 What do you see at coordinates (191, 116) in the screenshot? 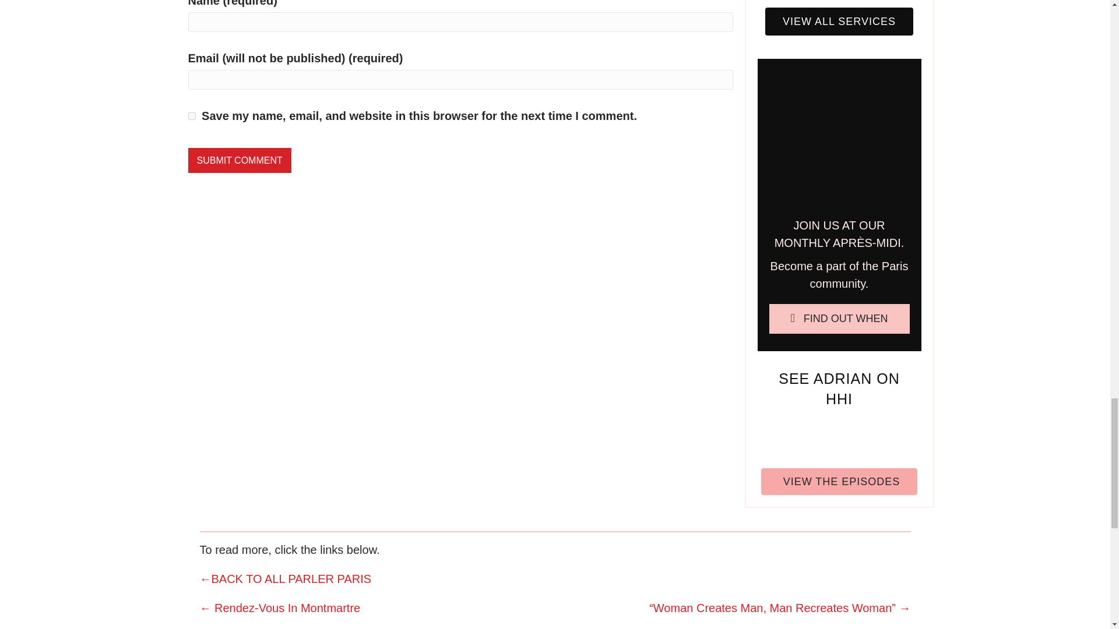
I see `yes` at bounding box center [191, 116].